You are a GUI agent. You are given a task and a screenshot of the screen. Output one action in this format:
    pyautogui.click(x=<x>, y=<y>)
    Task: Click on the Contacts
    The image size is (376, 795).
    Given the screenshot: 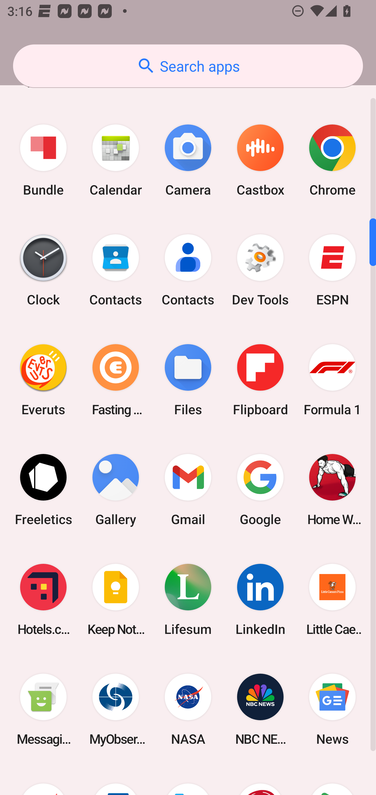 What is the action you would take?
    pyautogui.click(x=116, y=270)
    